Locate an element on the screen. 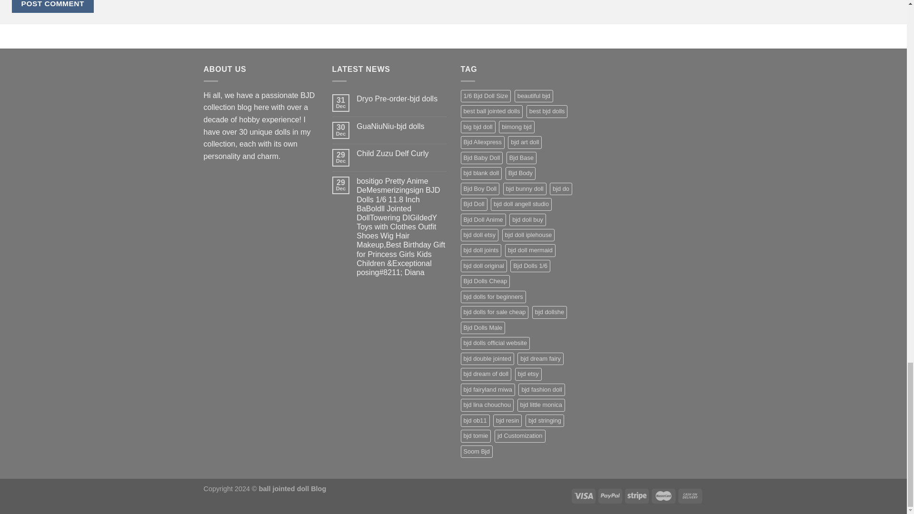 This screenshot has width=914, height=514. Post Comment is located at coordinates (52, 7).